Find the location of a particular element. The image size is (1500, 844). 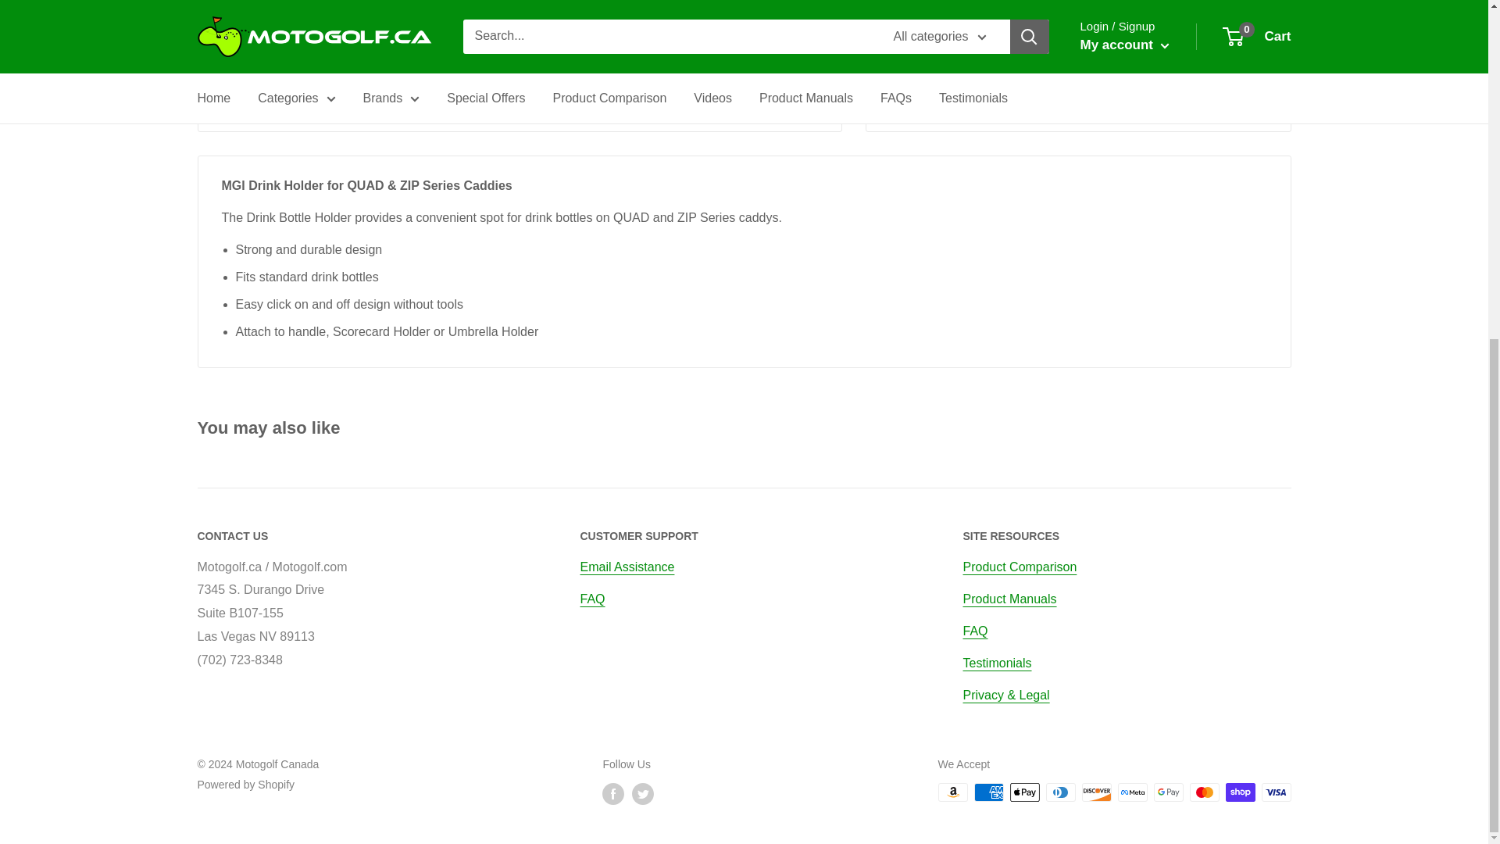

Product Comparison is located at coordinates (1020, 567).